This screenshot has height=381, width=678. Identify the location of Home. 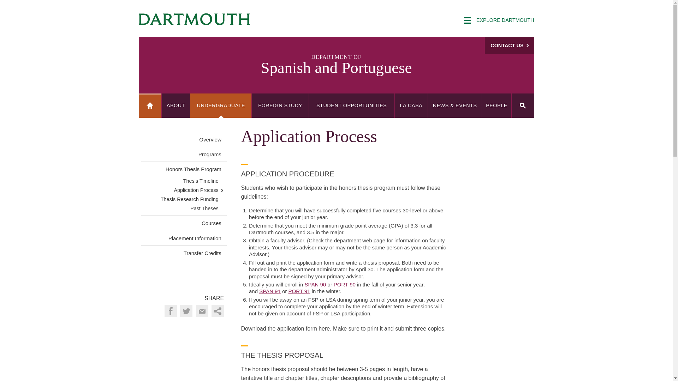
(150, 105).